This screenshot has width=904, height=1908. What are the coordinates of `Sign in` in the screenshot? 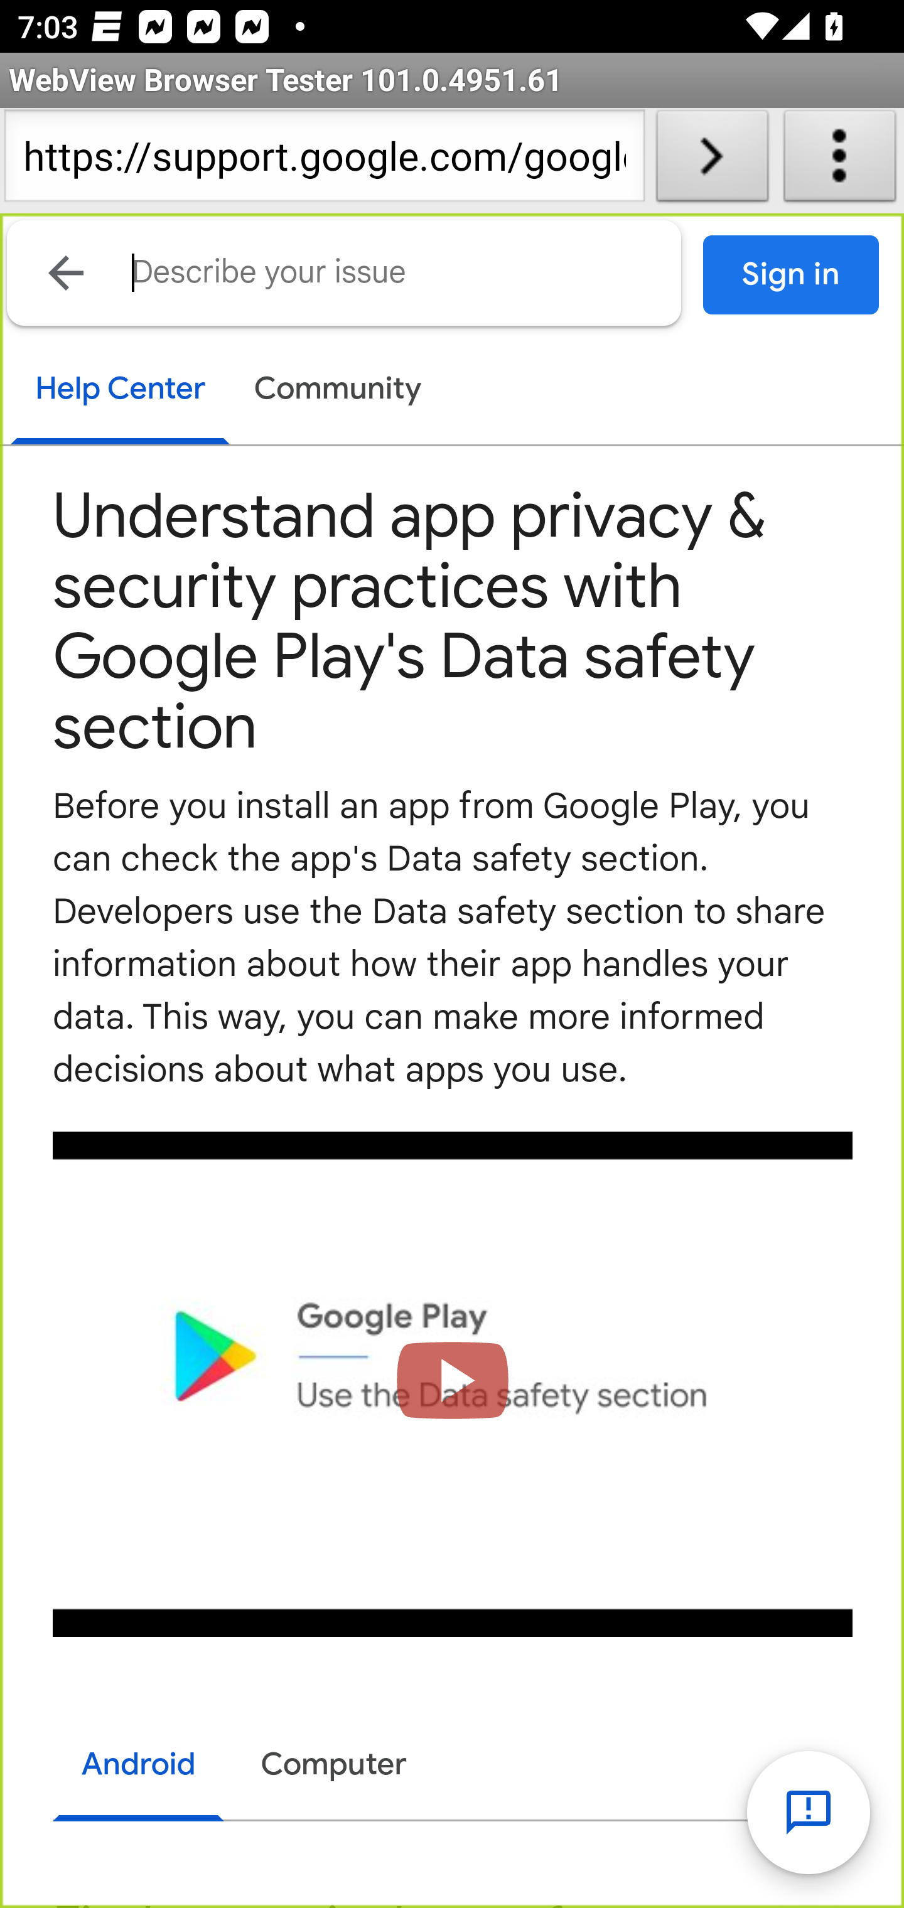 It's located at (792, 275).